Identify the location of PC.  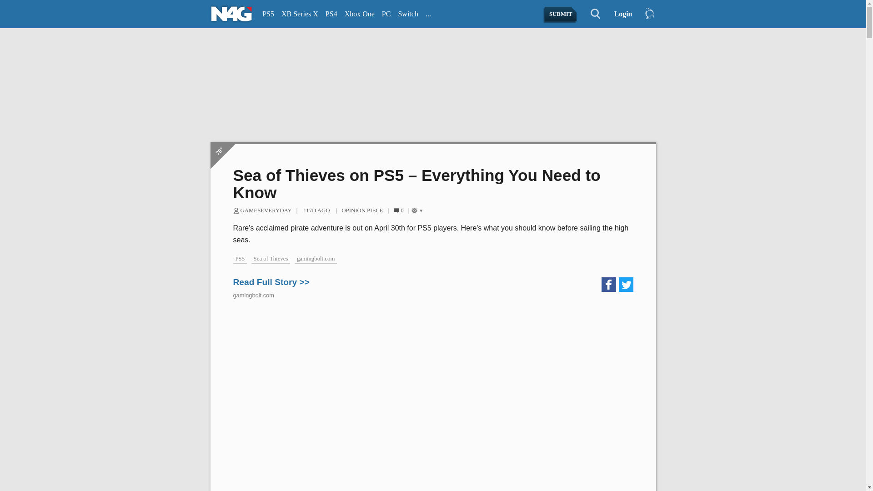
(386, 15).